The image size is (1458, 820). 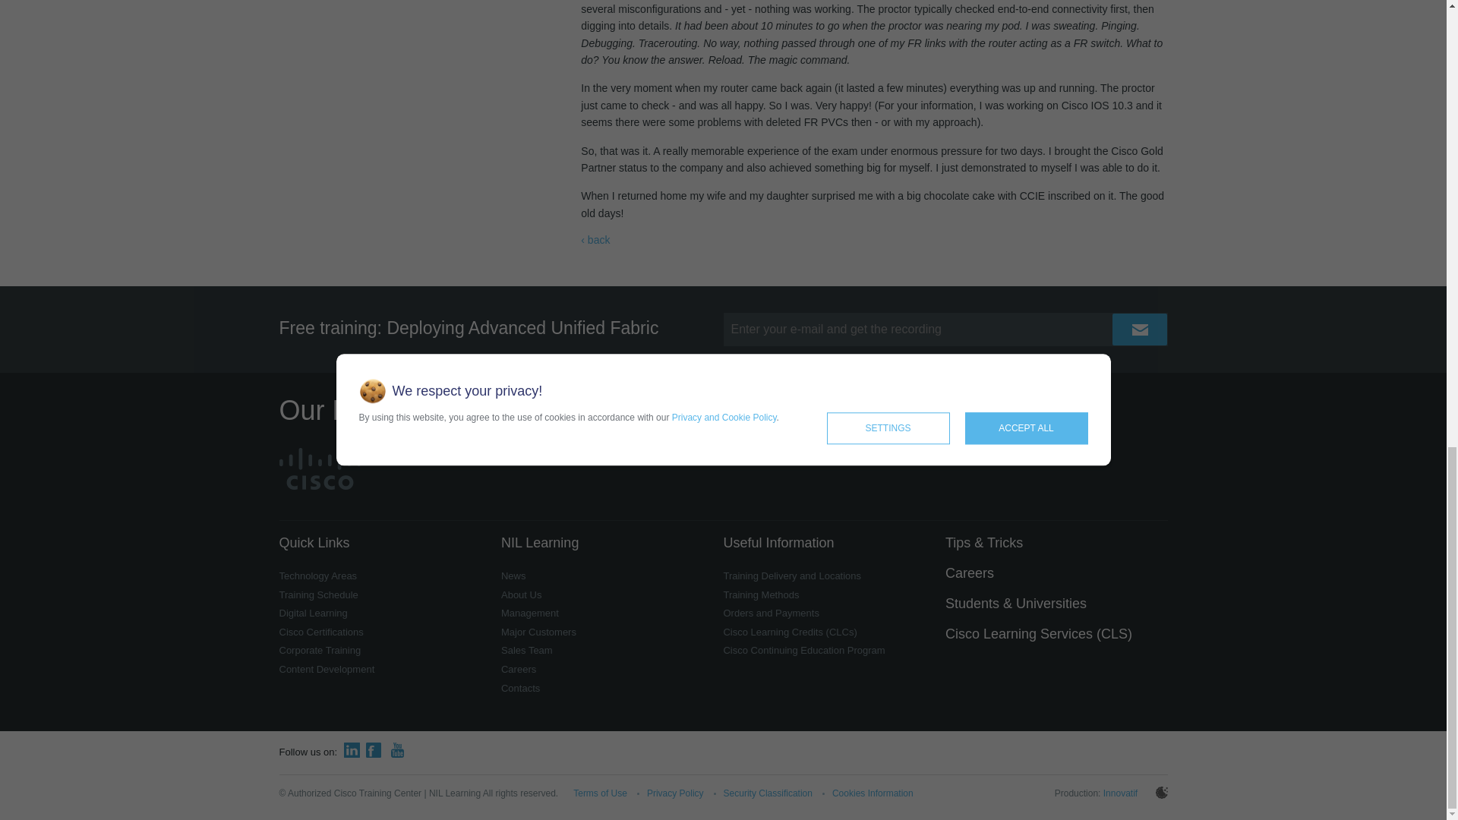 I want to click on Major Customers, so click(x=538, y=632).